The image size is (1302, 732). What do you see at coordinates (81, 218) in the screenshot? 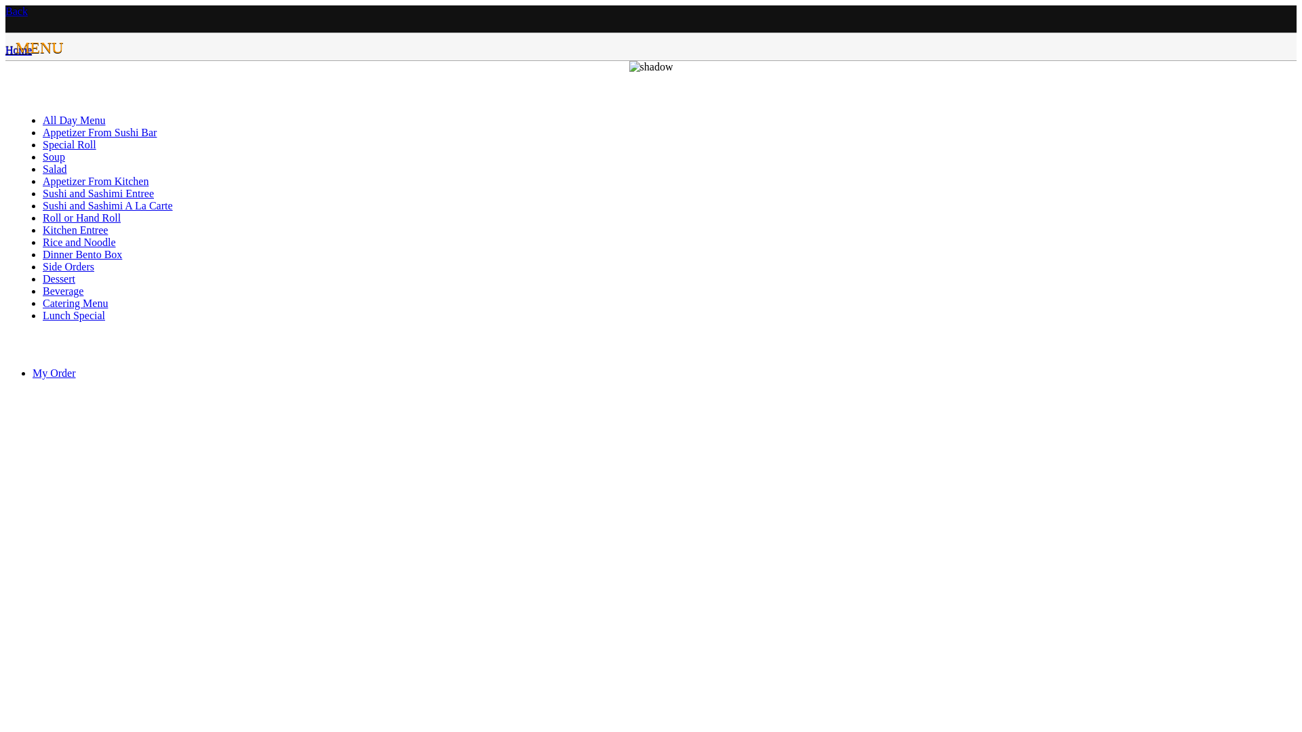
I see `Roll or Hand Roll` at bounding box center [81, 218].